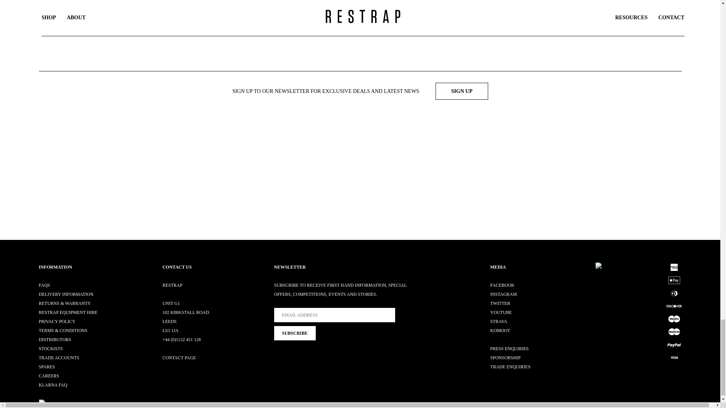  Describe the element at coordinates (57, 321) in the screenshot. I see `Privacy Policy` at that location.